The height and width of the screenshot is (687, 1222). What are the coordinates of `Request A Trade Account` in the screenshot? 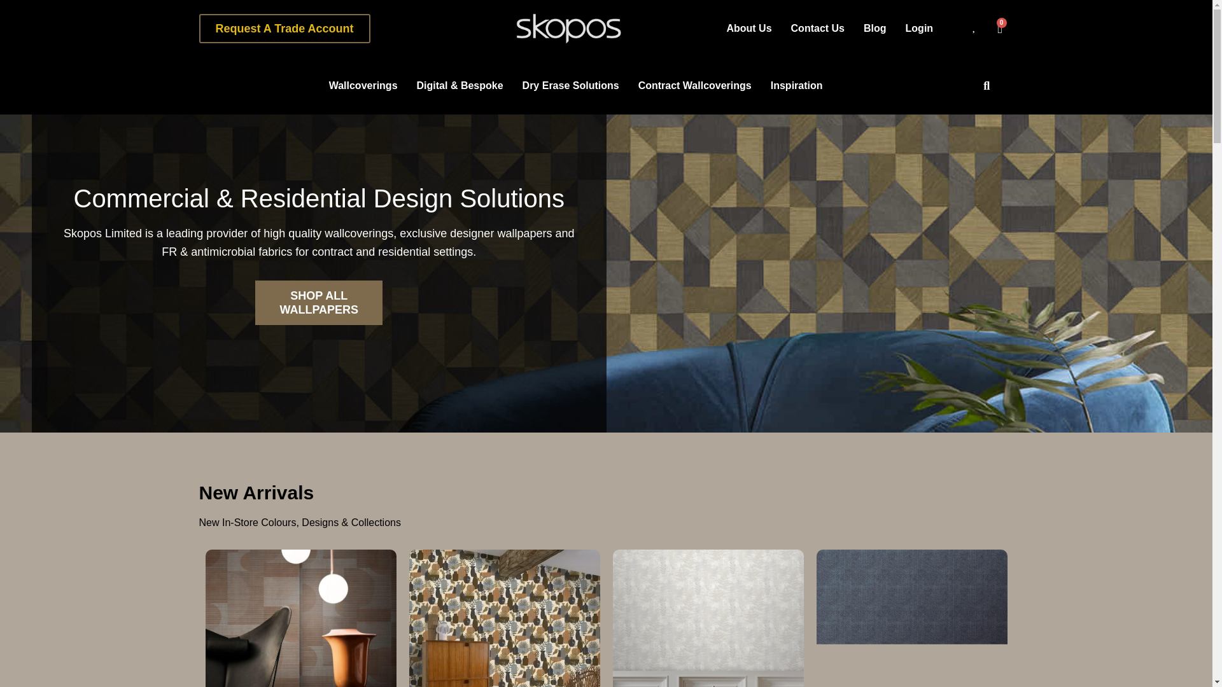 It's located at (284, 28).